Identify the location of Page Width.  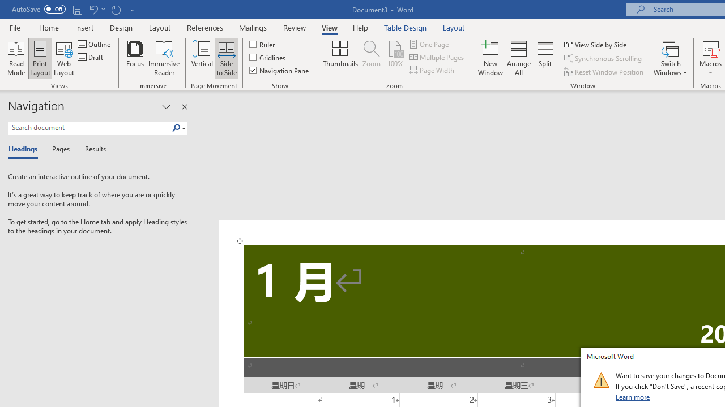
(433, 70).